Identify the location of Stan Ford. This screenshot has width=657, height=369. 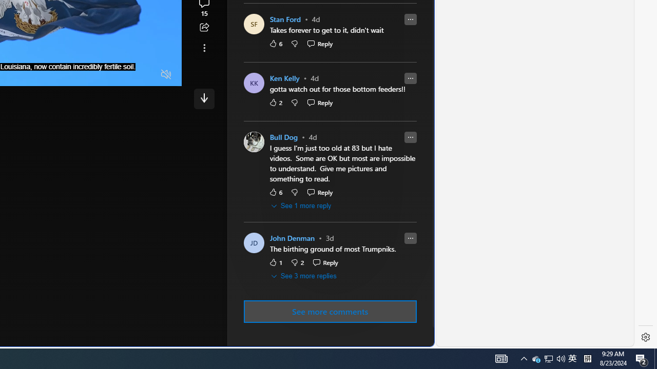
(285, 19).